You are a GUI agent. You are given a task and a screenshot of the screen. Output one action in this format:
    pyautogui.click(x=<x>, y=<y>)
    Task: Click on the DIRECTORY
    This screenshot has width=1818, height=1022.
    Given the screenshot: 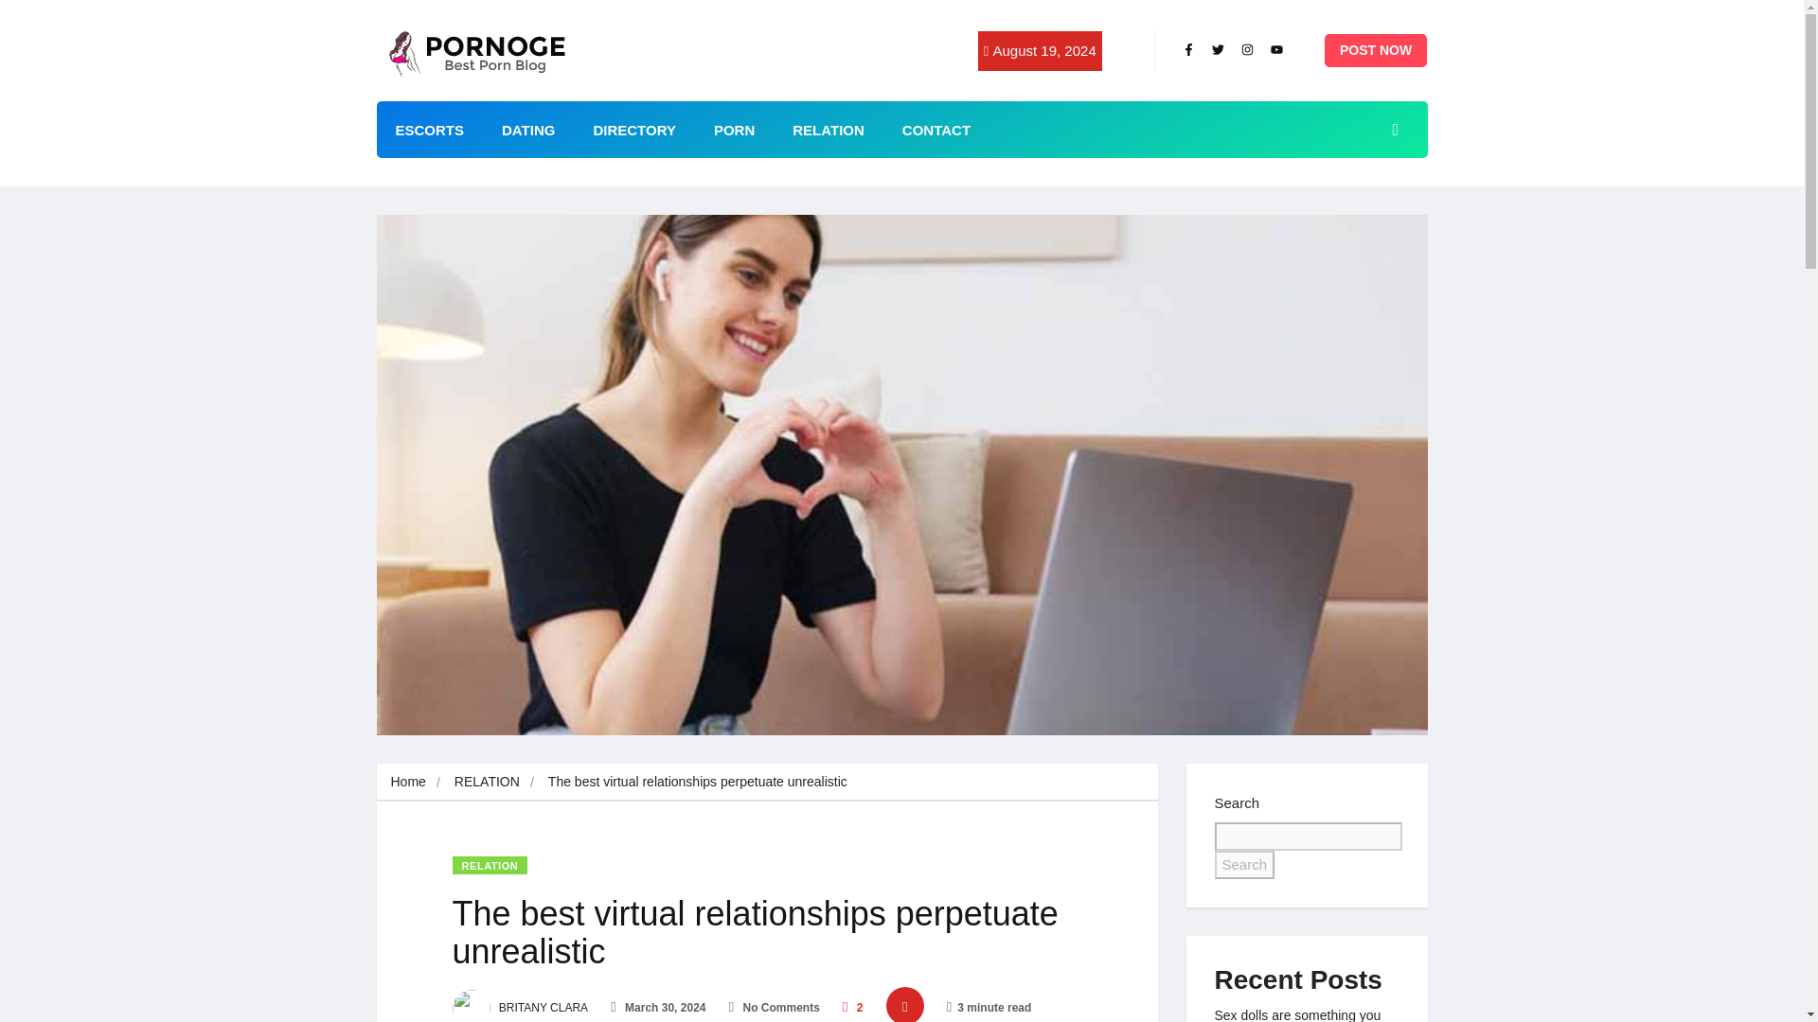 What is the action you would take?
    pyautogui.click(x=634, y=129)
    